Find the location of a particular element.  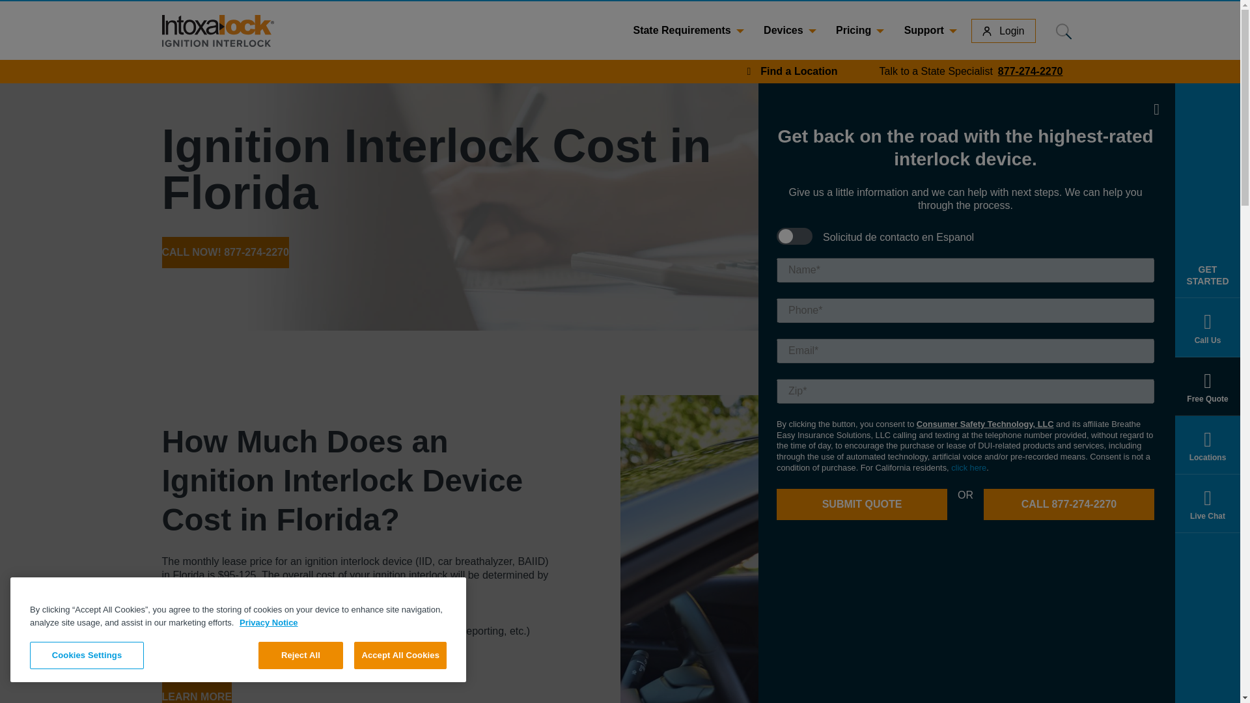

Learn More About IID Costs in Florida is located at coordinates (969, 466).